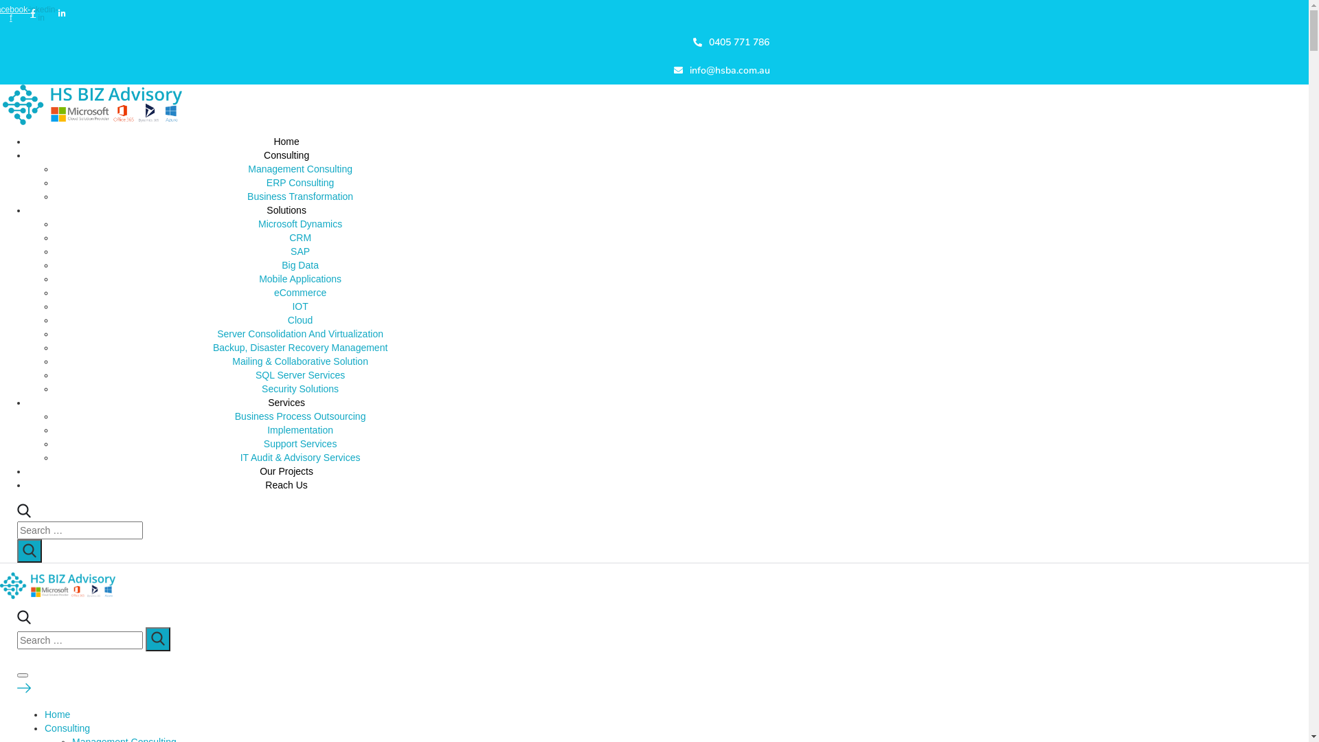 The image size is (1319, 742). What do you see at coordinates (286, 142) in the screenshot?
I see `Home` at bounding box center [286, 142].